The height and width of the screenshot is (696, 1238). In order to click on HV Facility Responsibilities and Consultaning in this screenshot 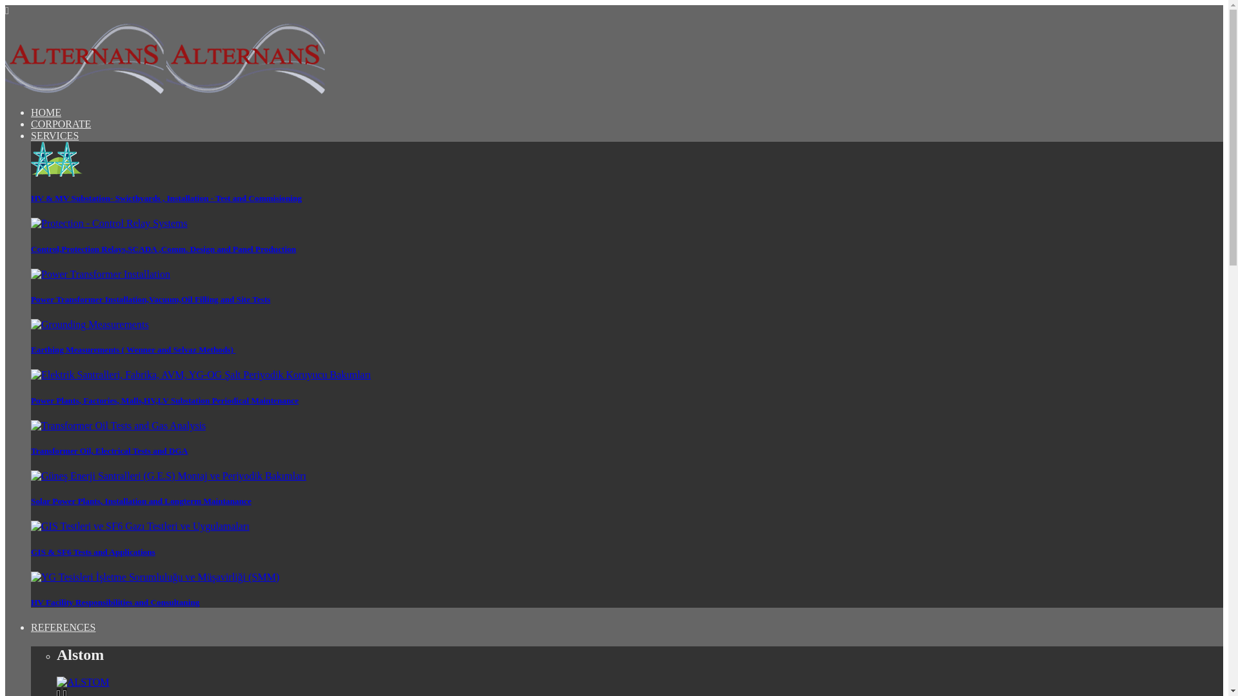, I will do `click(115, 602)`.